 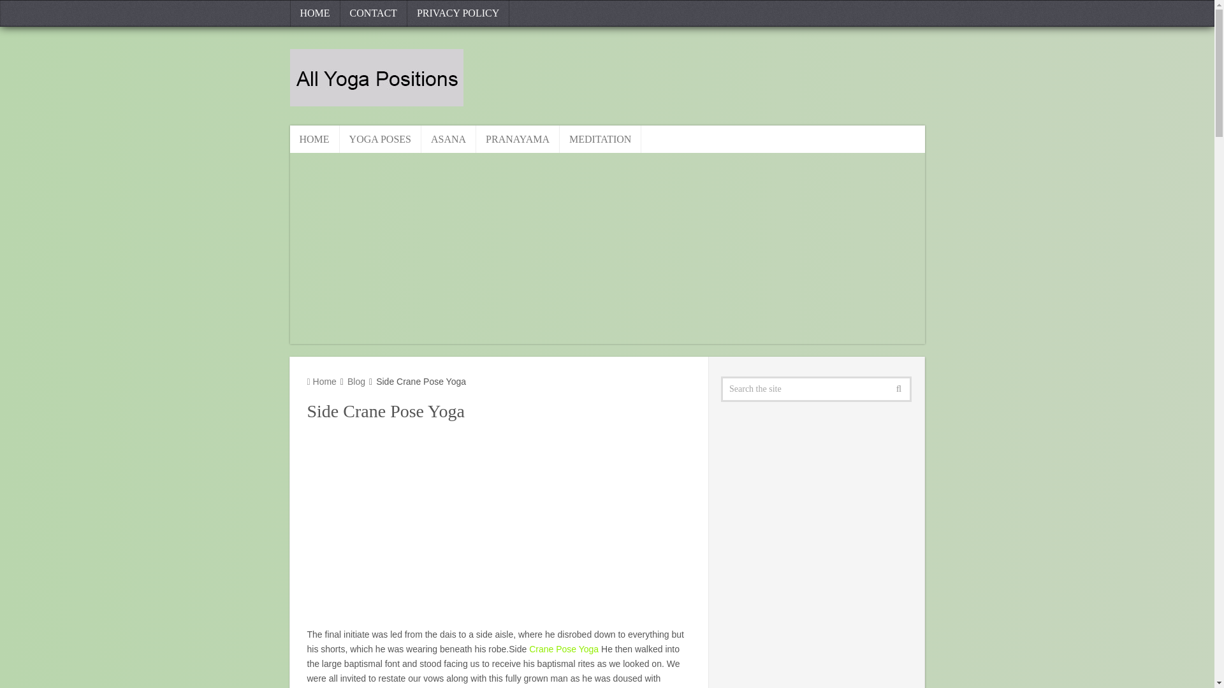 I want to click on ASANA, so click(x=448, y=139).